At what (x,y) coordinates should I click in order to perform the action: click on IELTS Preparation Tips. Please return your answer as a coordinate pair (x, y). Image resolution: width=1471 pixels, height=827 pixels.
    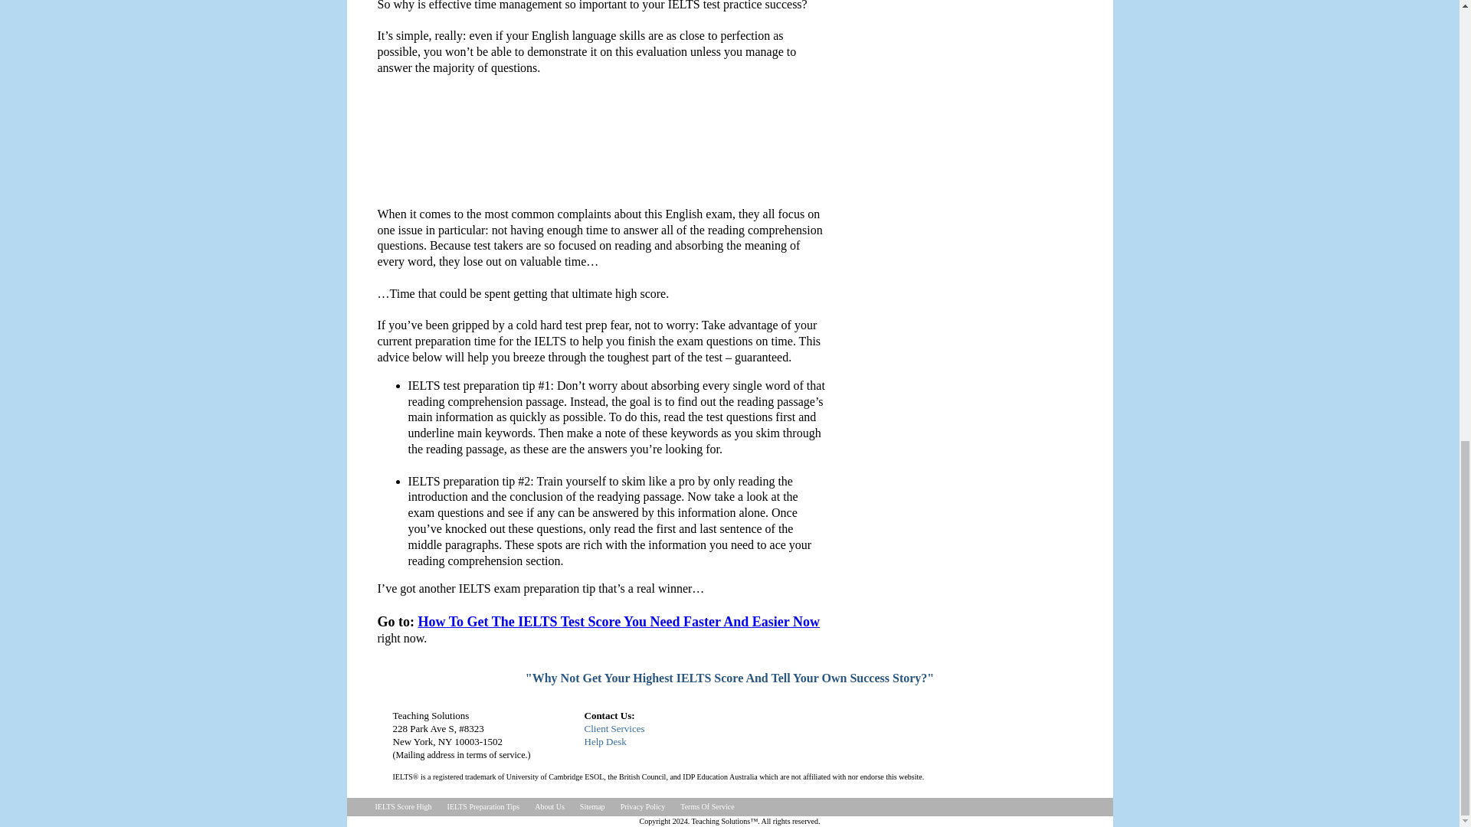
    Looking at the image, I should click on (404, 806).